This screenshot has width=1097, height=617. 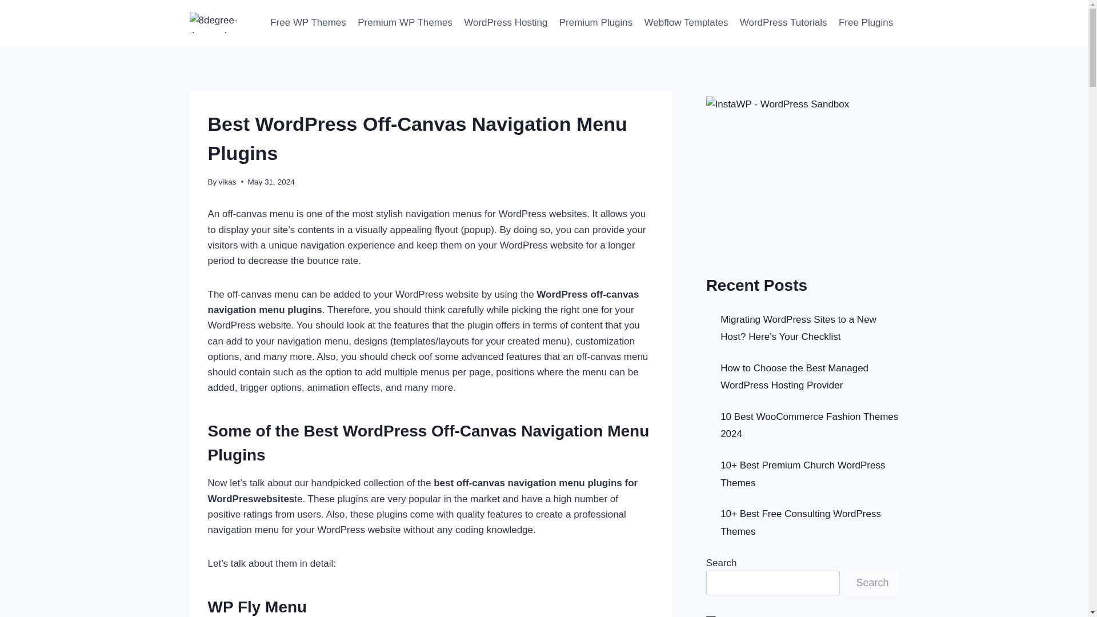 I want to click on Premium WP Themes, so click(x=405, y=23).